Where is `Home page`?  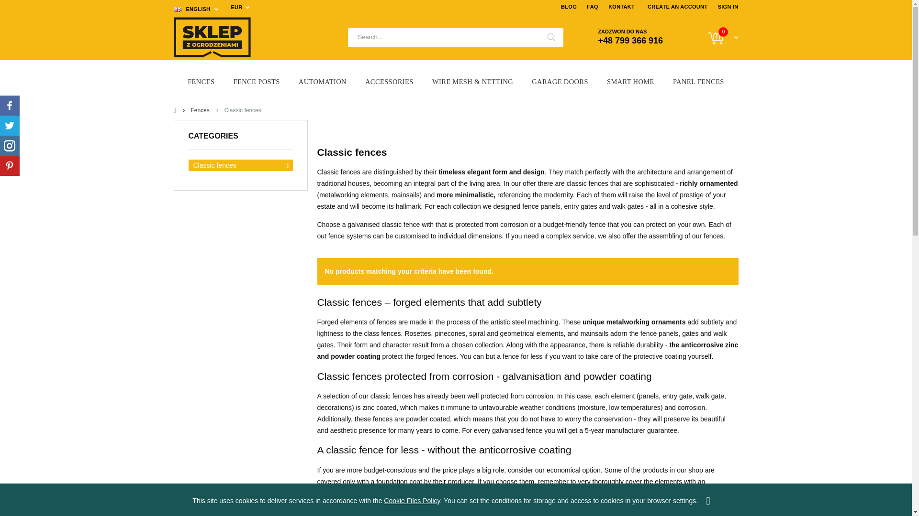 Home page is located at coordinates (250, 37).